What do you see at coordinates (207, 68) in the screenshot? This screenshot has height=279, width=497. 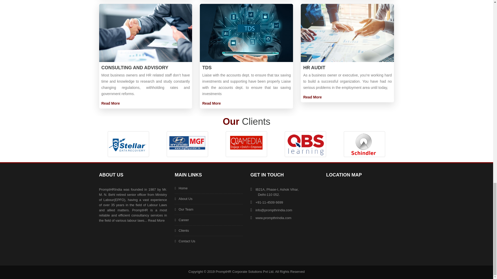 I see `TDS` at bounding box center [207, 68].